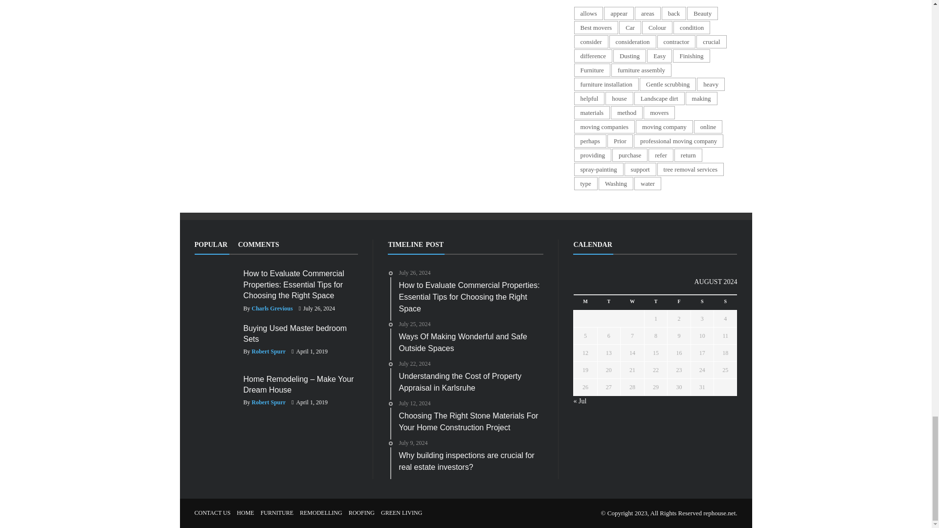  What do you see at coordinates (608, 302) in the screenshot?
I see `Tuesday` at bounding box center [608, 302].